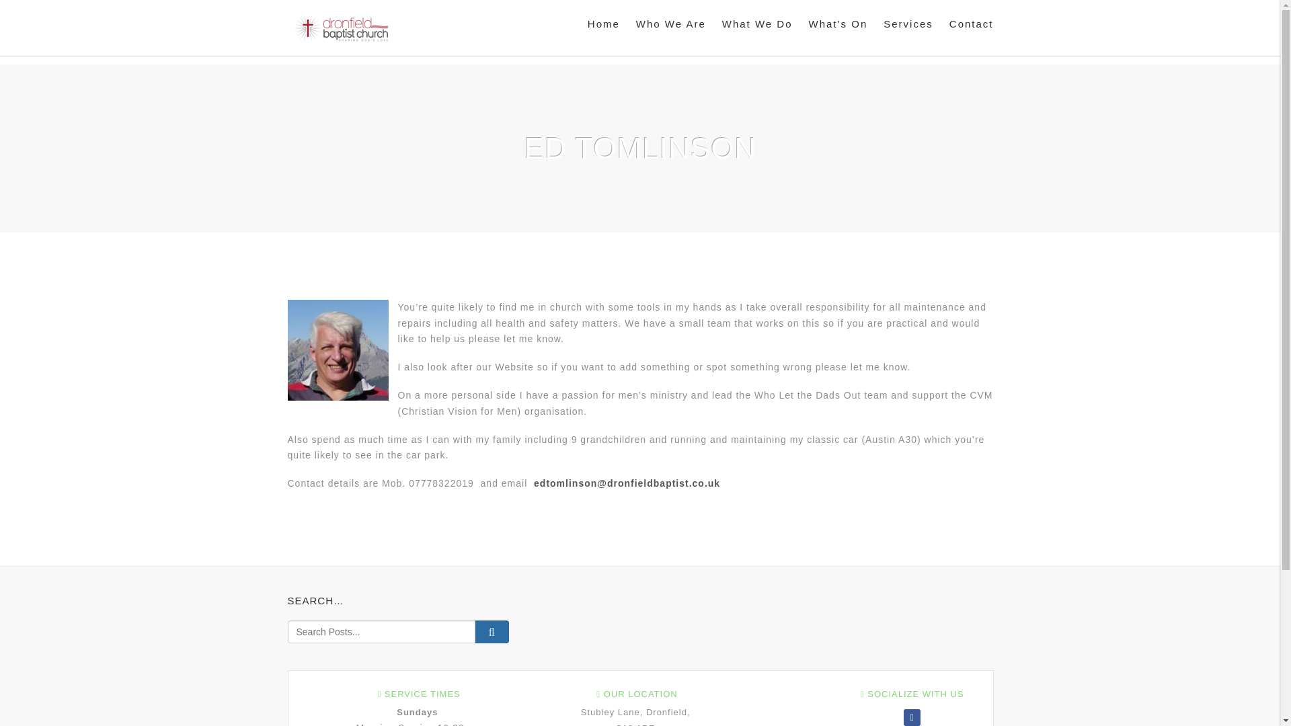 The height and width of the screenshot is (726, 1291). What do you see at coordinates (908, 24) in the screenshot?
I see `Services` at bounding box center [908, 24].